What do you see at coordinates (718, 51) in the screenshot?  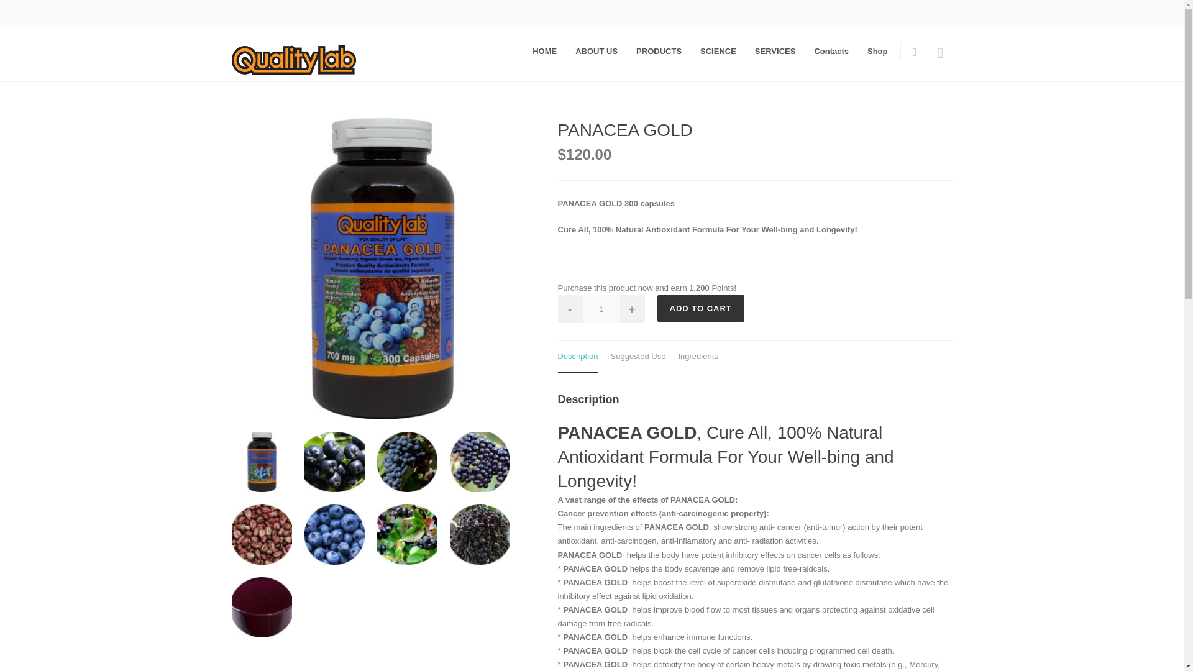 I see `SCIENCE` at bounding box center [718, 51].